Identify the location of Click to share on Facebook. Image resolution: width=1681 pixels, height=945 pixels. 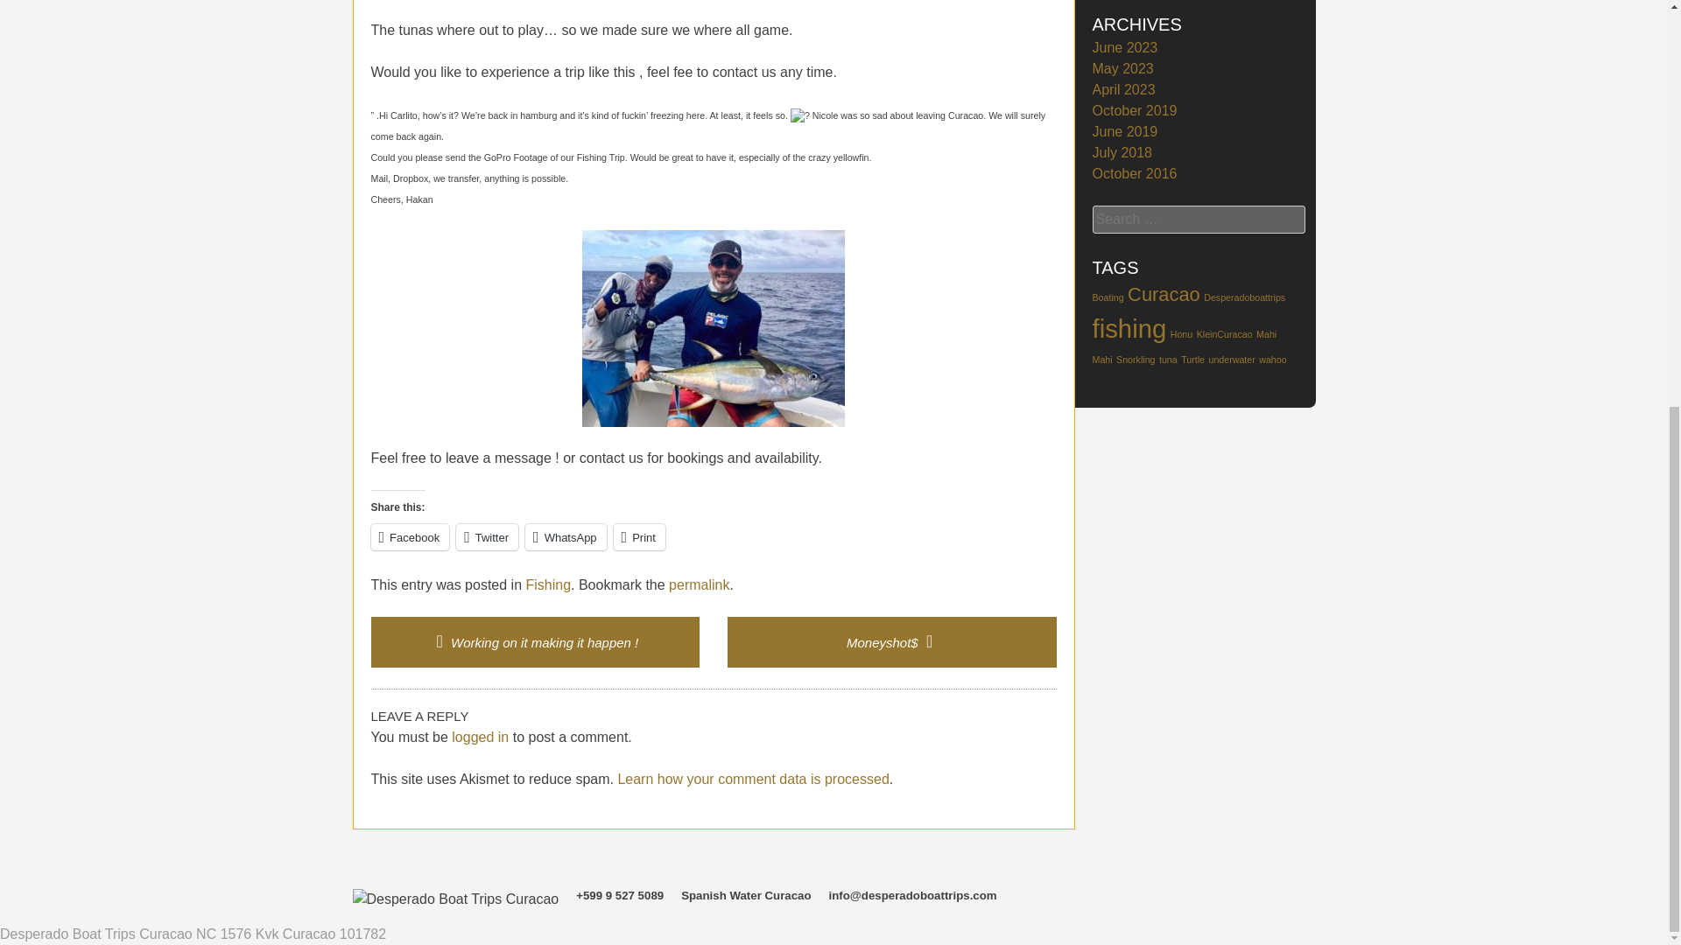
(411, 537).